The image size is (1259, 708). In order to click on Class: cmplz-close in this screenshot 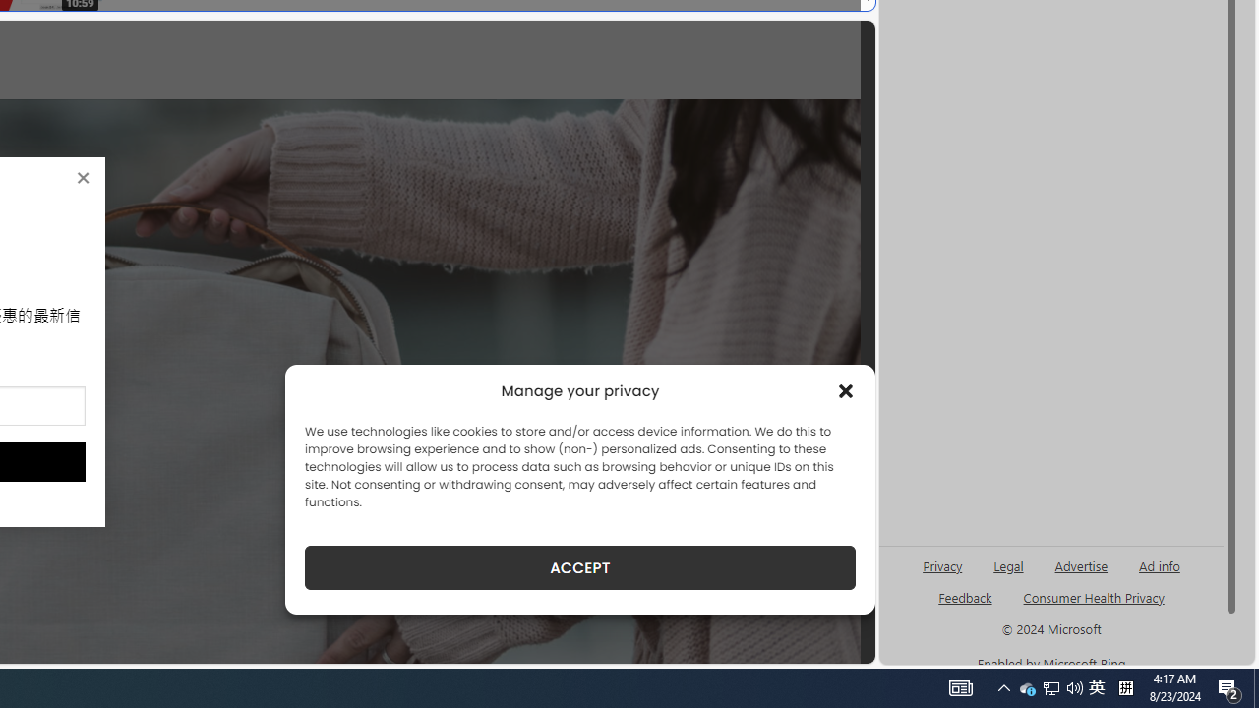, I will do `click(846, 391)`.